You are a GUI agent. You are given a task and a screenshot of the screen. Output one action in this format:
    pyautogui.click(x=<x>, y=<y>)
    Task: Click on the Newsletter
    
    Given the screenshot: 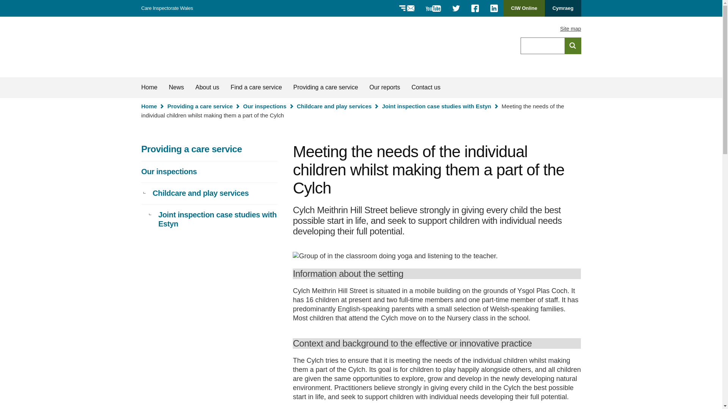 What is the action you would take?
    pyautogui.click(x=406, y=8)
    